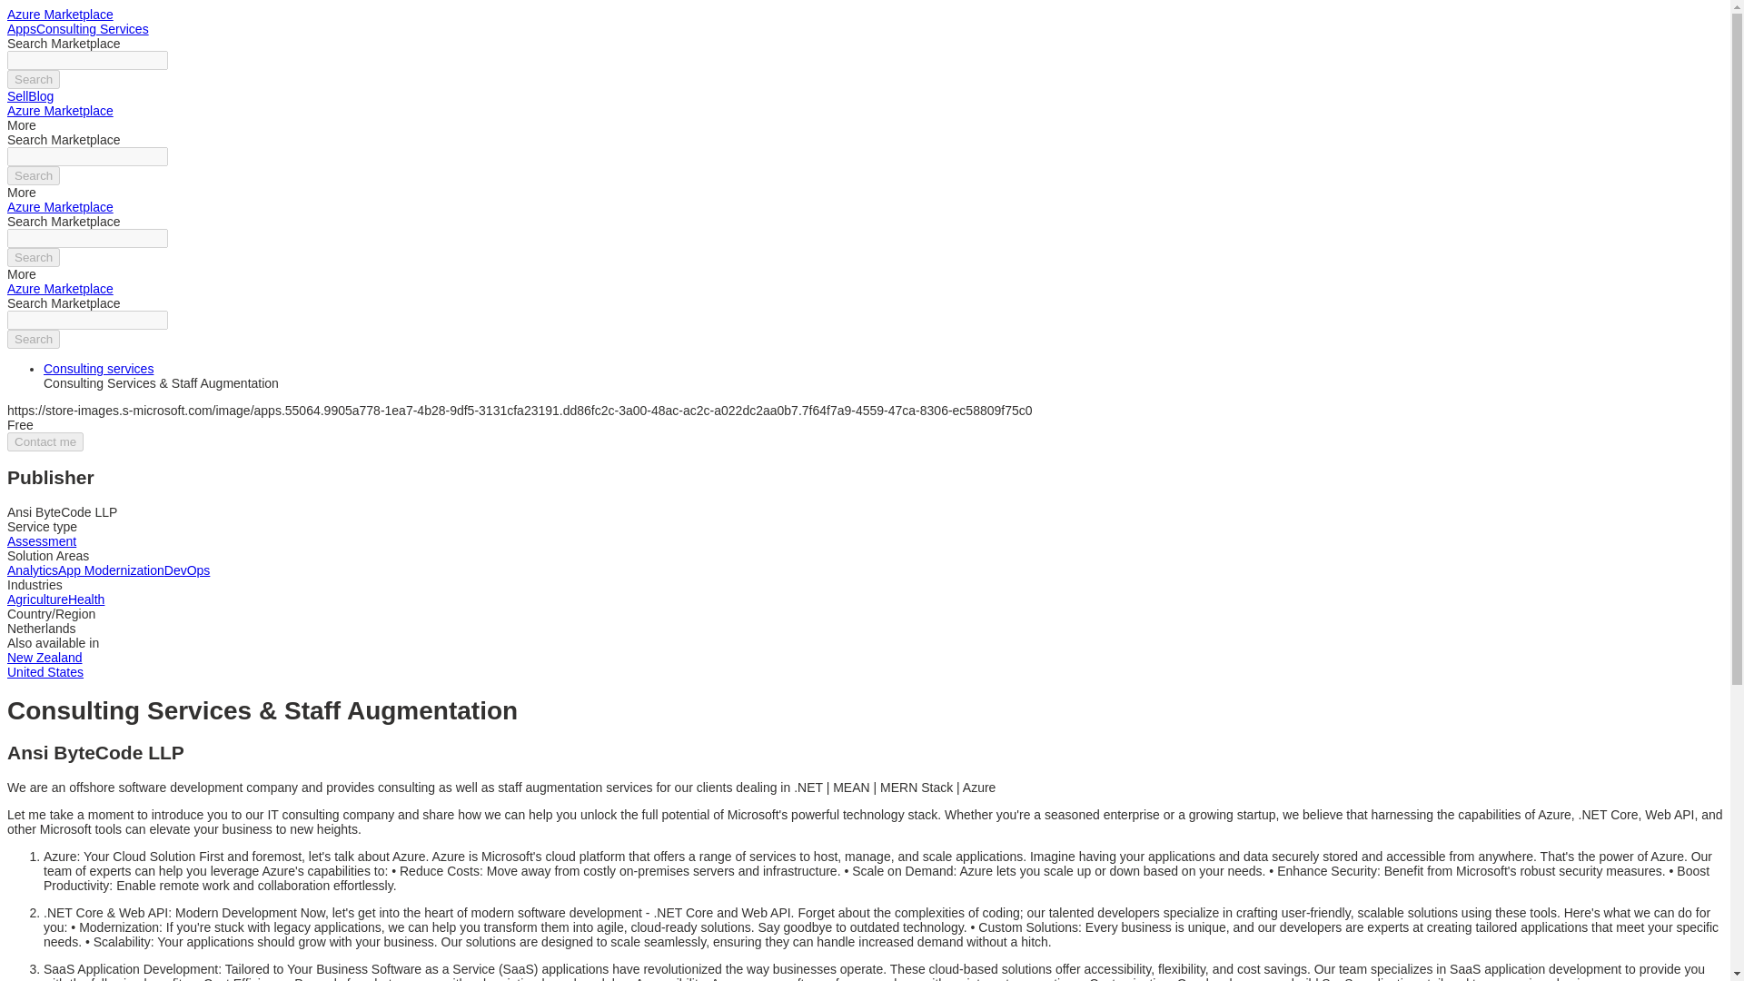 The image size is (1744, 981). Describe the element at coordinates (98, 369) in the screenshot. I see `Consulting services` at that location.